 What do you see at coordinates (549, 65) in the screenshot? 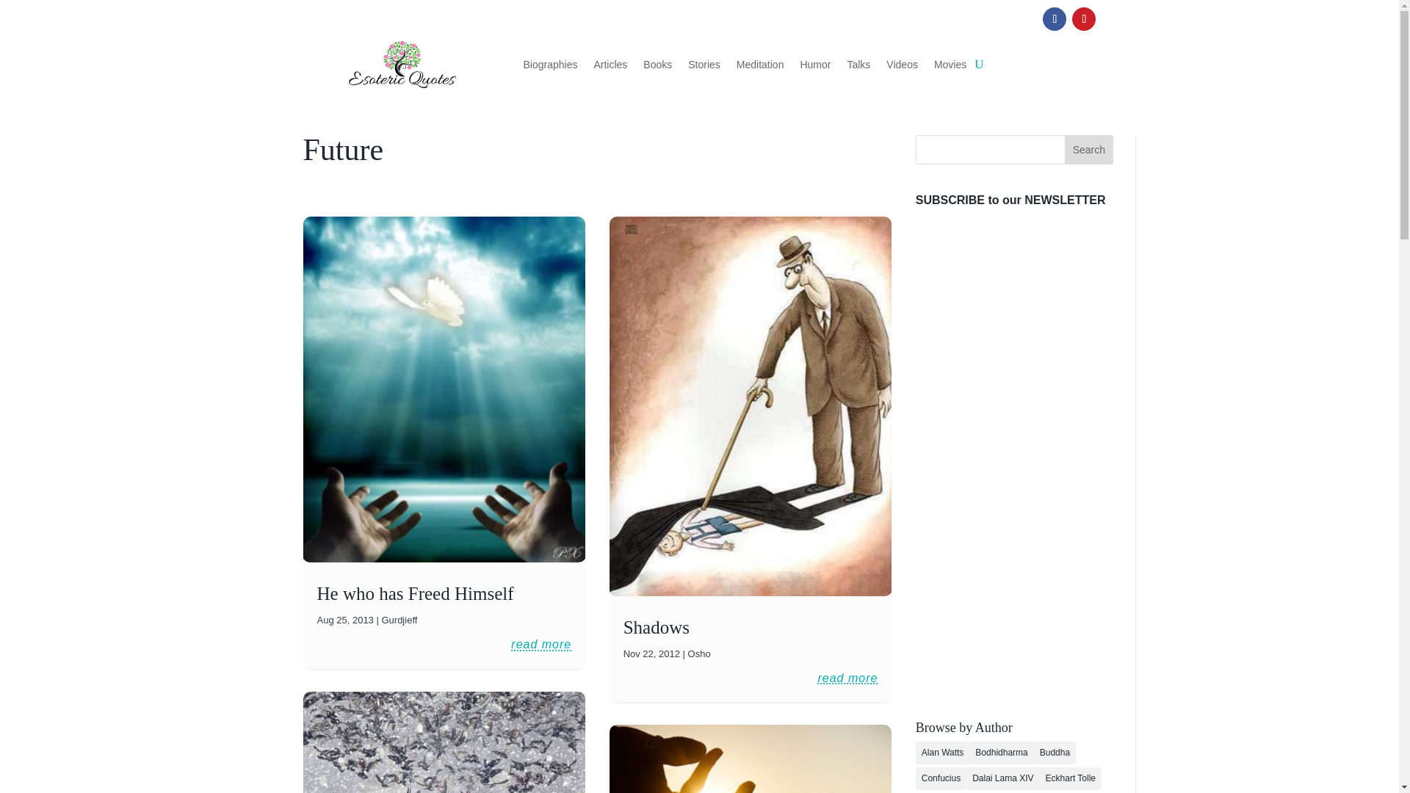
I see `Biographies` at bounding box center [549, 65].